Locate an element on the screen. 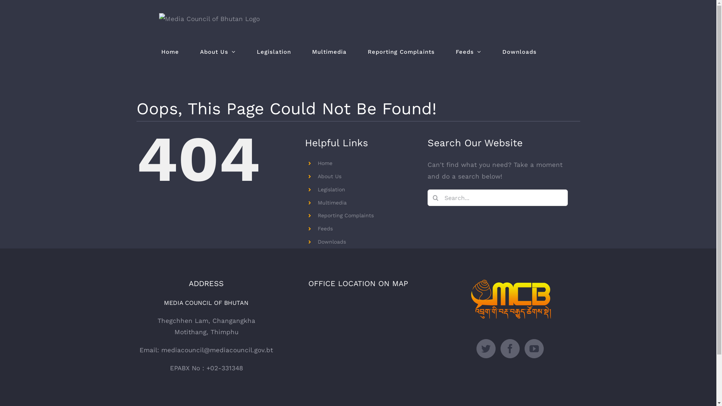 The height and width of the screenshot is (406, 722). Reporting Complaints is located at coordinates (401, 52).